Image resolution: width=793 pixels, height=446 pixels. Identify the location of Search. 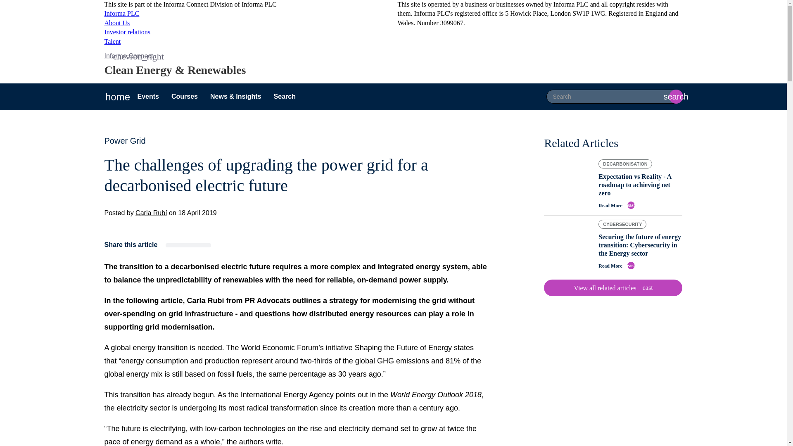
(285, 97).